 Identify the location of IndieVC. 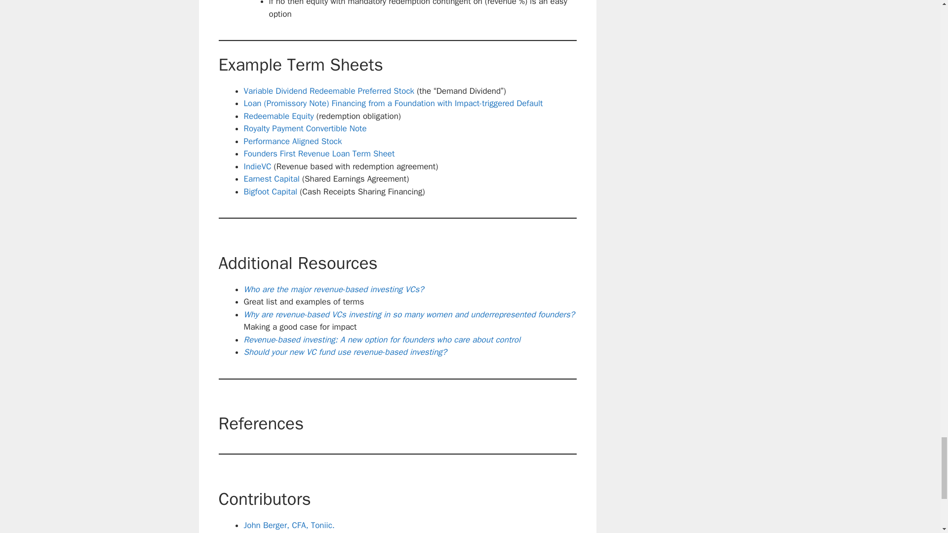
(257, 166).